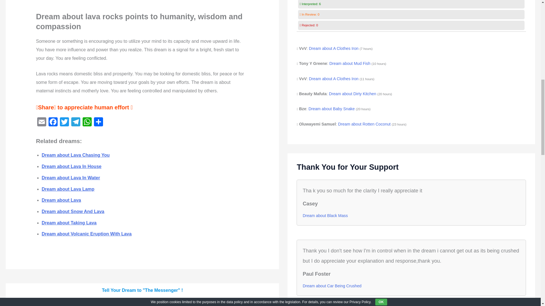 The height and width of the screenshot is (306, 545). Describe the element at coordinates (87, 233) in the screenshot. I see `Dream about Volcanic Eruption With Lava` at that location.